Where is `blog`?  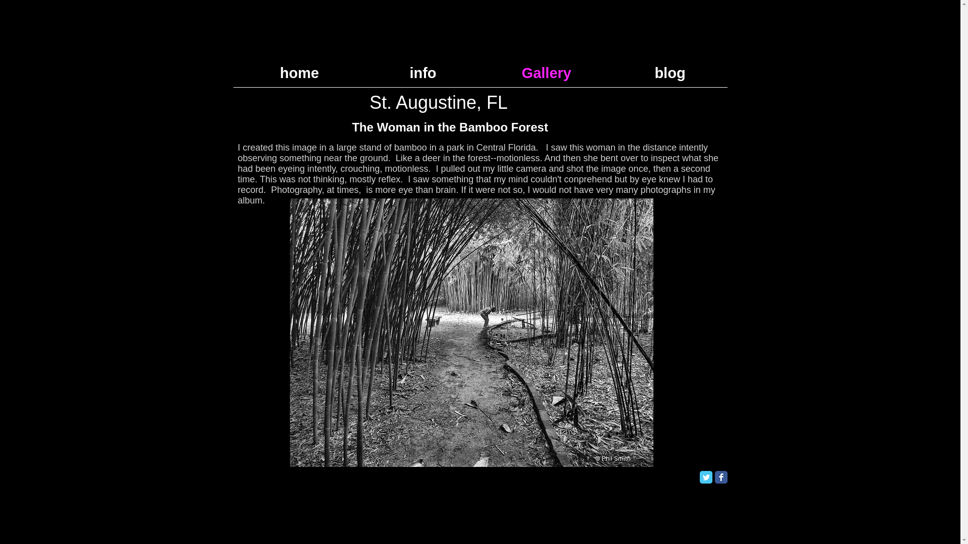 blog is located at coordinates (670, 73).